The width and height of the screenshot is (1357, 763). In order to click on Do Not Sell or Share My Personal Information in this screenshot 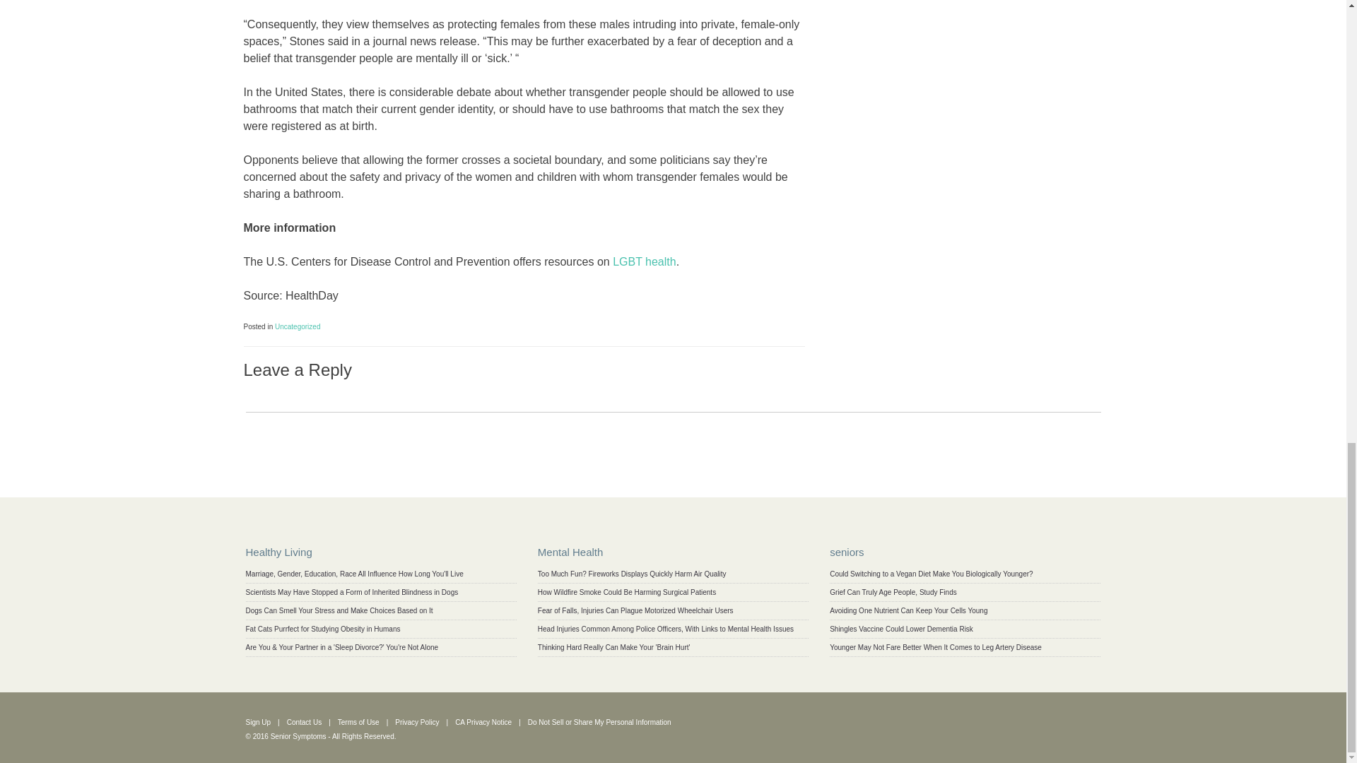, I will do `click(599, 722)`.